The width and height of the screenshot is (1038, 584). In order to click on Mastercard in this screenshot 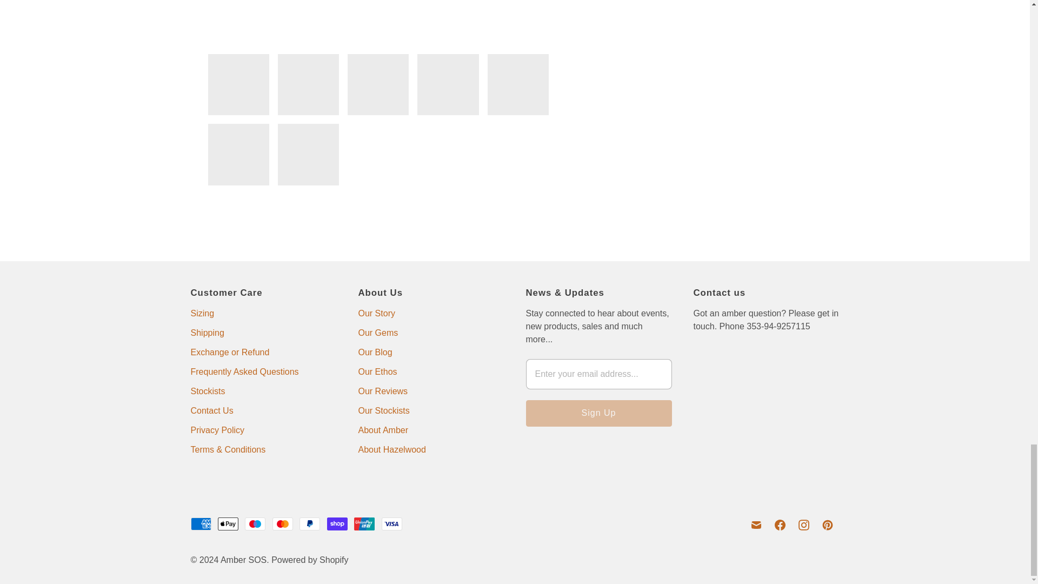, I will do `click(282, 523)`.